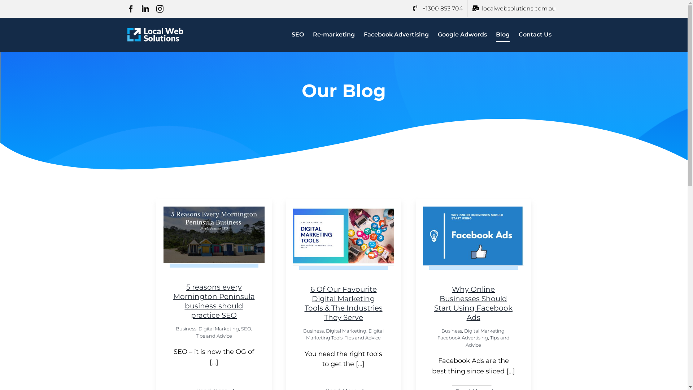  Describe the element at coordinates (160, 9) in the screenshot. I see `Instagram` at that location.